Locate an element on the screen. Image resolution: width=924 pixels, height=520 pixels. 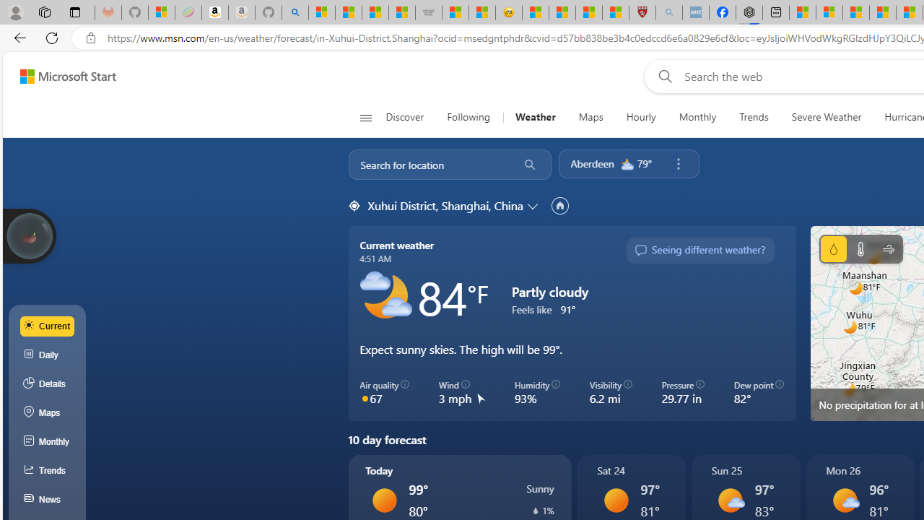
Temperature is located at coordinates (860, 248).